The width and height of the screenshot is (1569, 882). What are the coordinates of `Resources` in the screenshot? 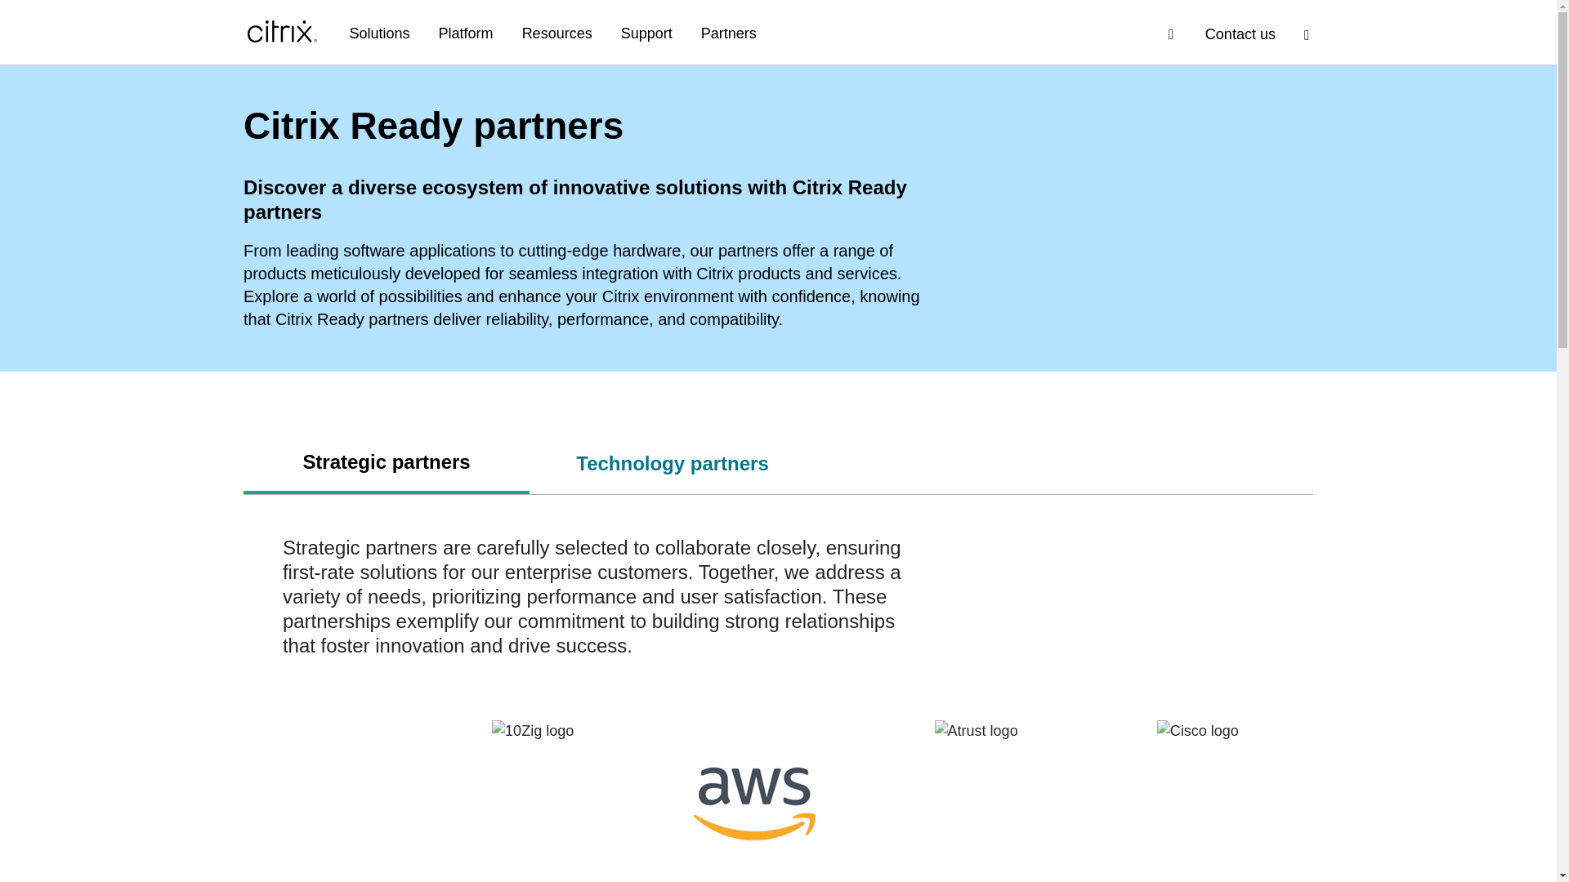 It's located at (557, 34).